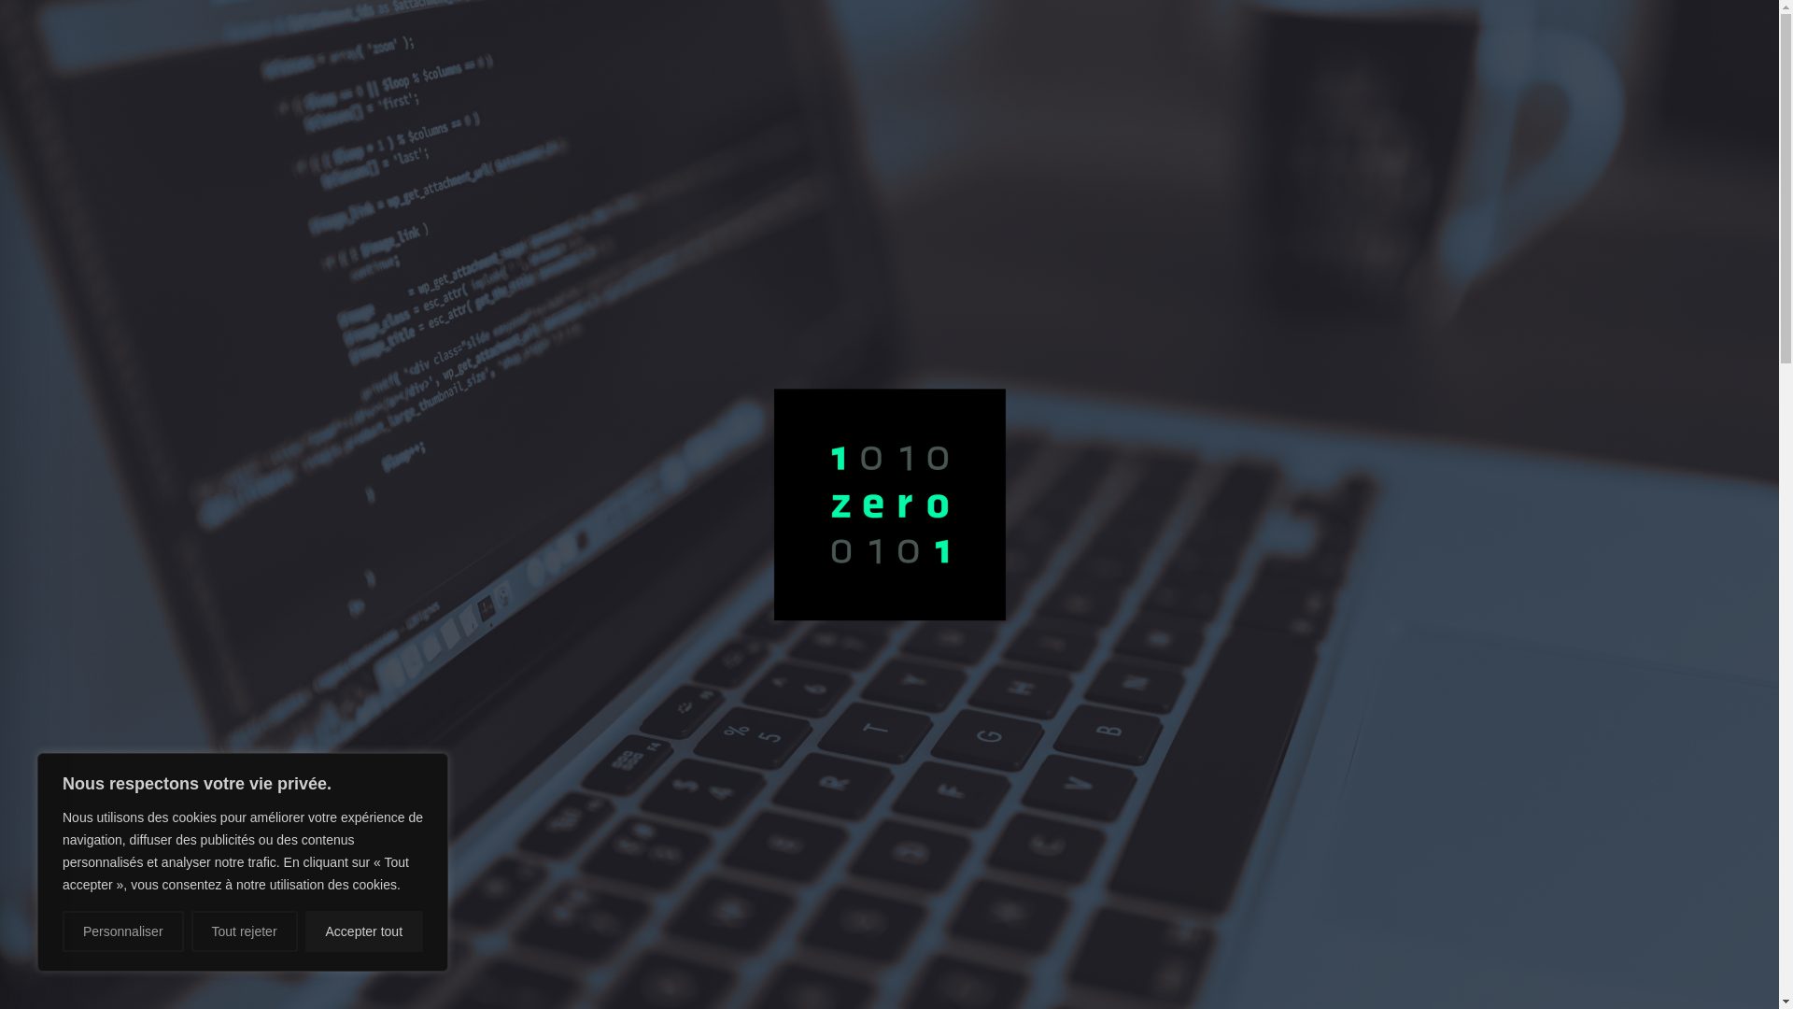 This screenshot has height=1009, width=1793. I want to click on Personnaliser, so click(123, 931).